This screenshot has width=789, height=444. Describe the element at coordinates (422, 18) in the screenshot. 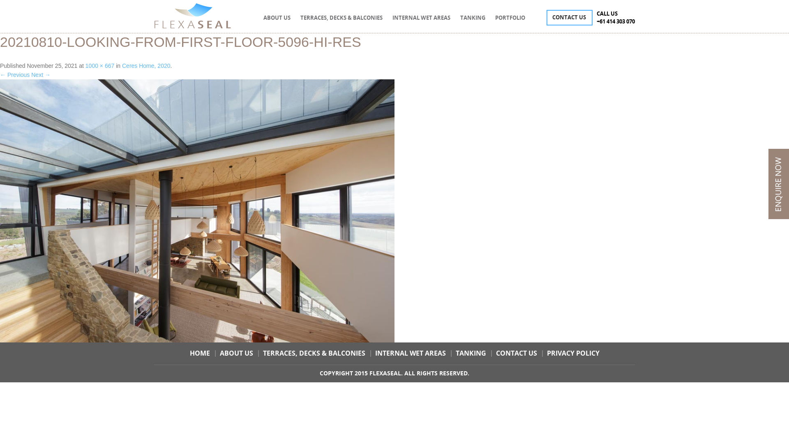

I see `INTERNAL WET AREAS` at that location.